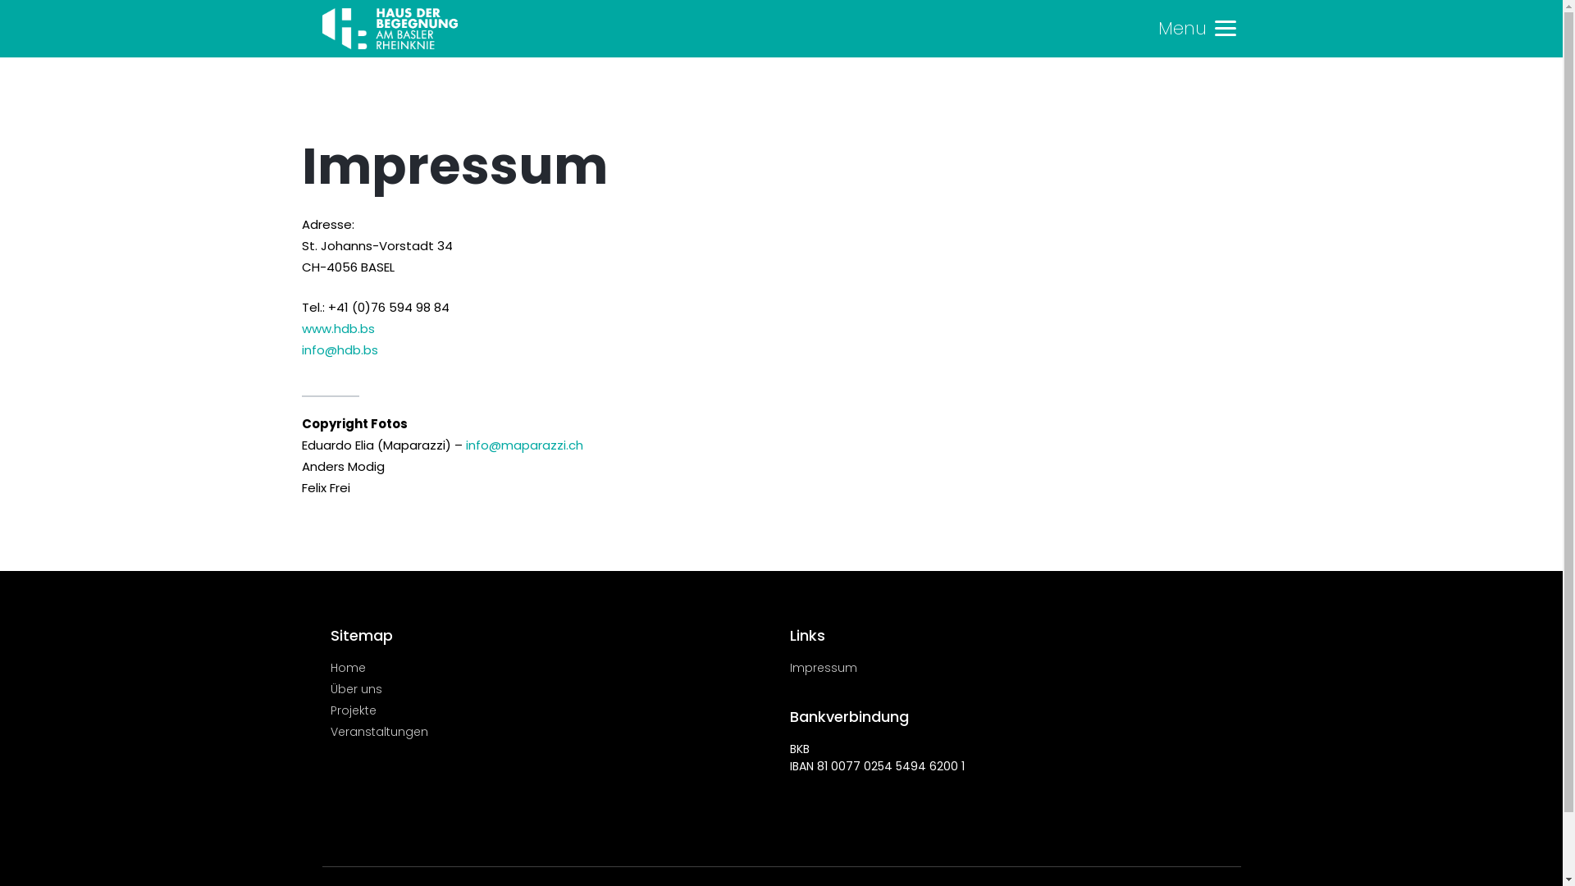 Image resolution: width=1575 pixels, height=886 pixels. What do you see at coordinates (340, 349) in the screenshot?
I see `info@hdb.bs` at bounding box center [340, 349].